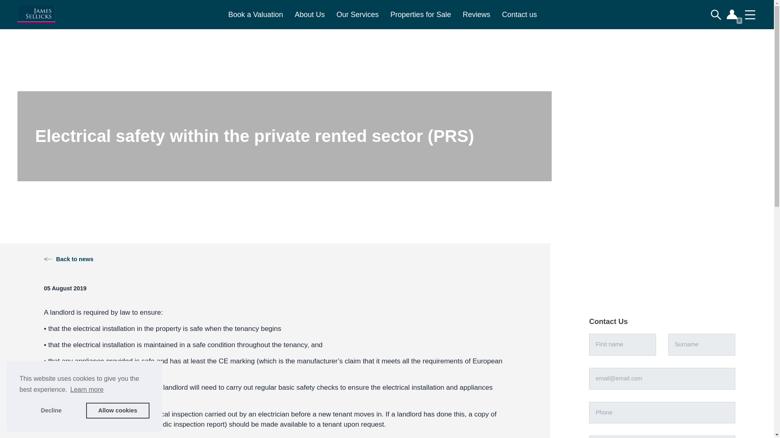 This screenshot has width=780, height=438. Describe the element at coordinates (733, 14) in the screenshot. I see `0` at that location.